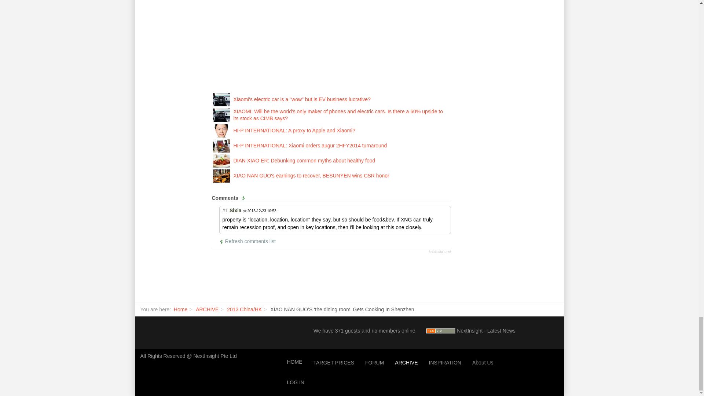 Image resolution: width=704 pixels, height=396 pixels. I want to click on Xiaomi's electric car is a , so click(221, 99).